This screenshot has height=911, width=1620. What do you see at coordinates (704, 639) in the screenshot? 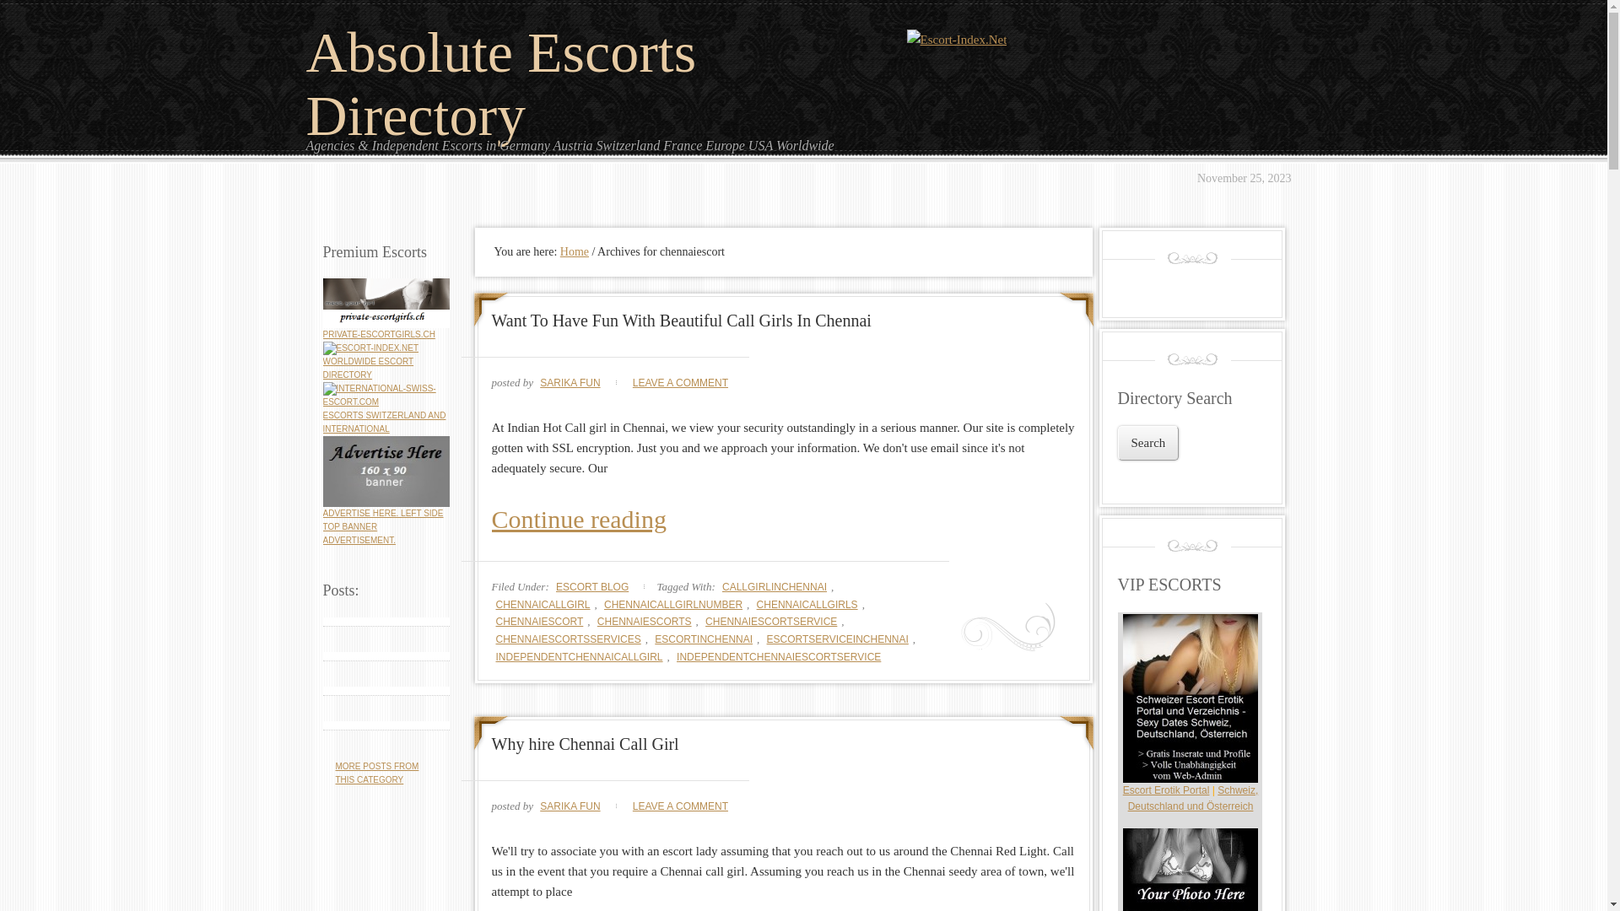
I see `ESCORTINCHENNAI` at bounding box center [704, 639].